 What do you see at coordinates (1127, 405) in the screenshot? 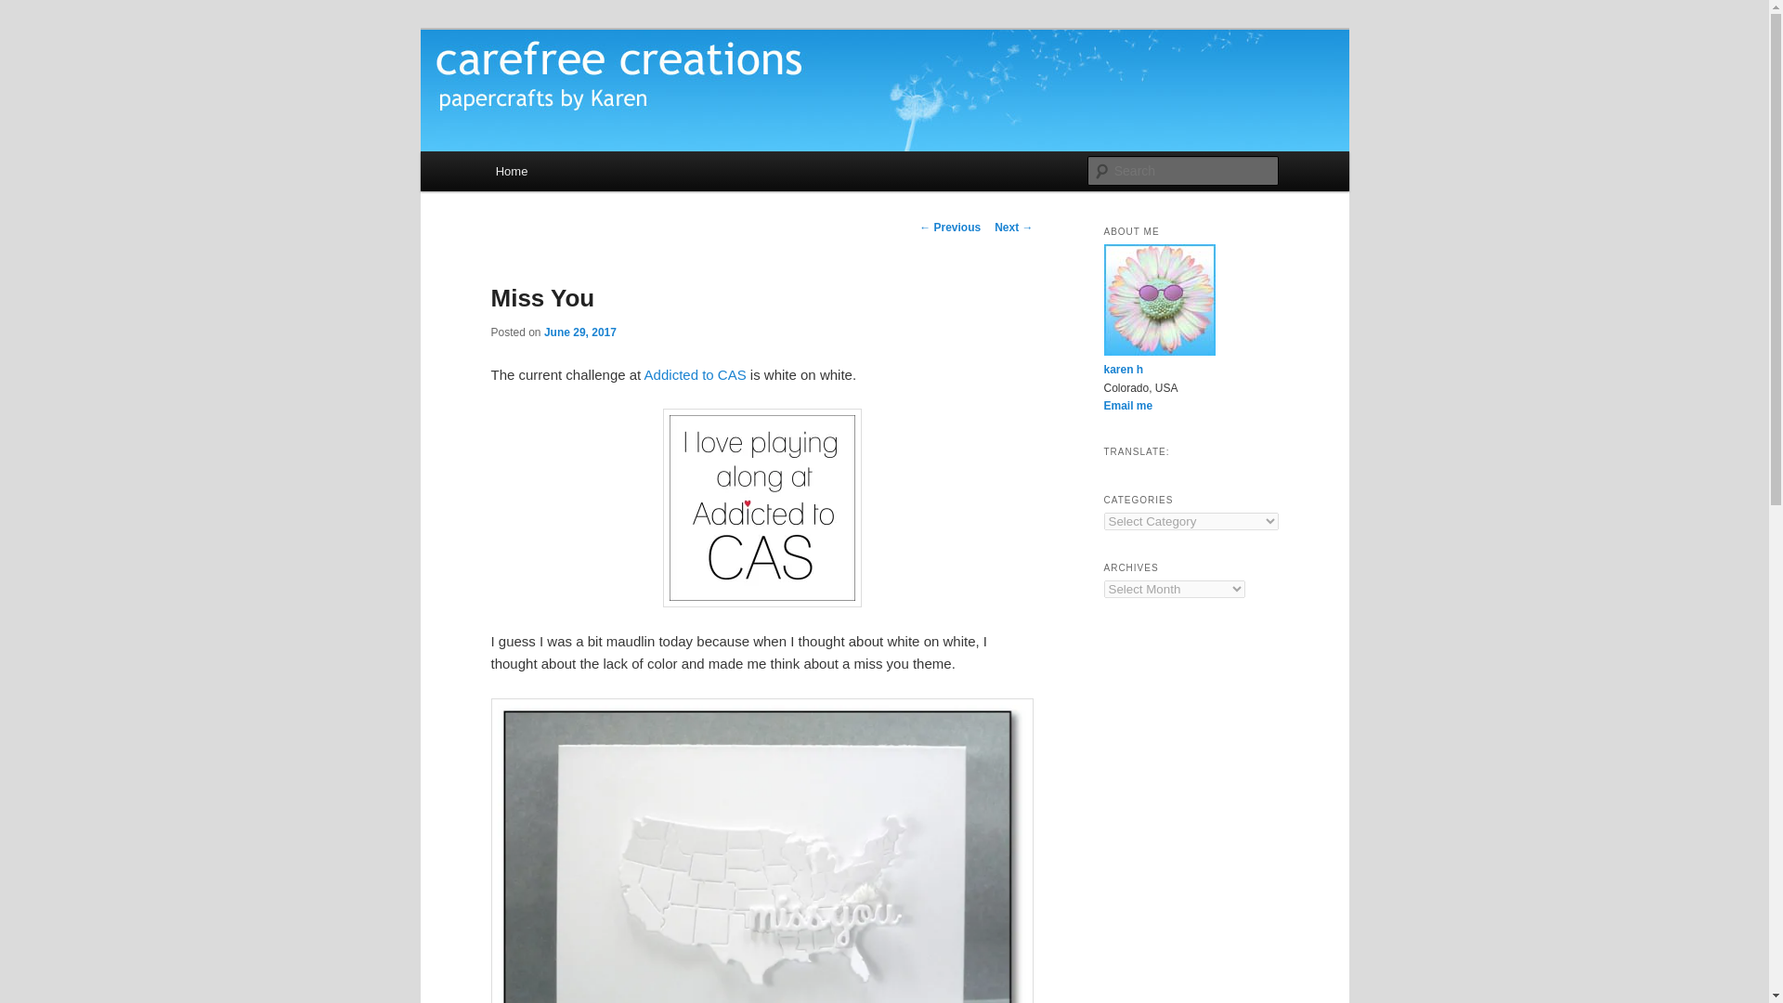
I see `Email me` at bounding box center [1127, 405].